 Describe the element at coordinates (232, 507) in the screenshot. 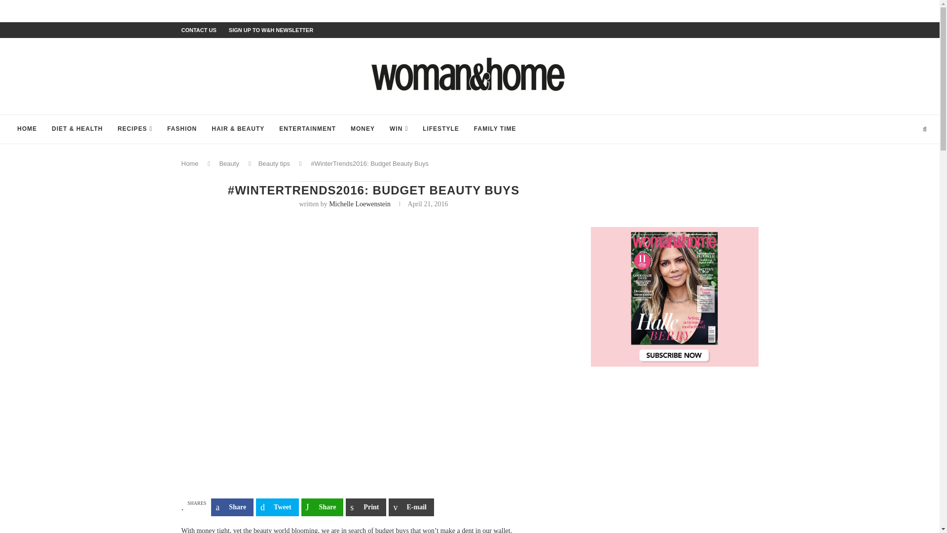

I see `Share` at that location.